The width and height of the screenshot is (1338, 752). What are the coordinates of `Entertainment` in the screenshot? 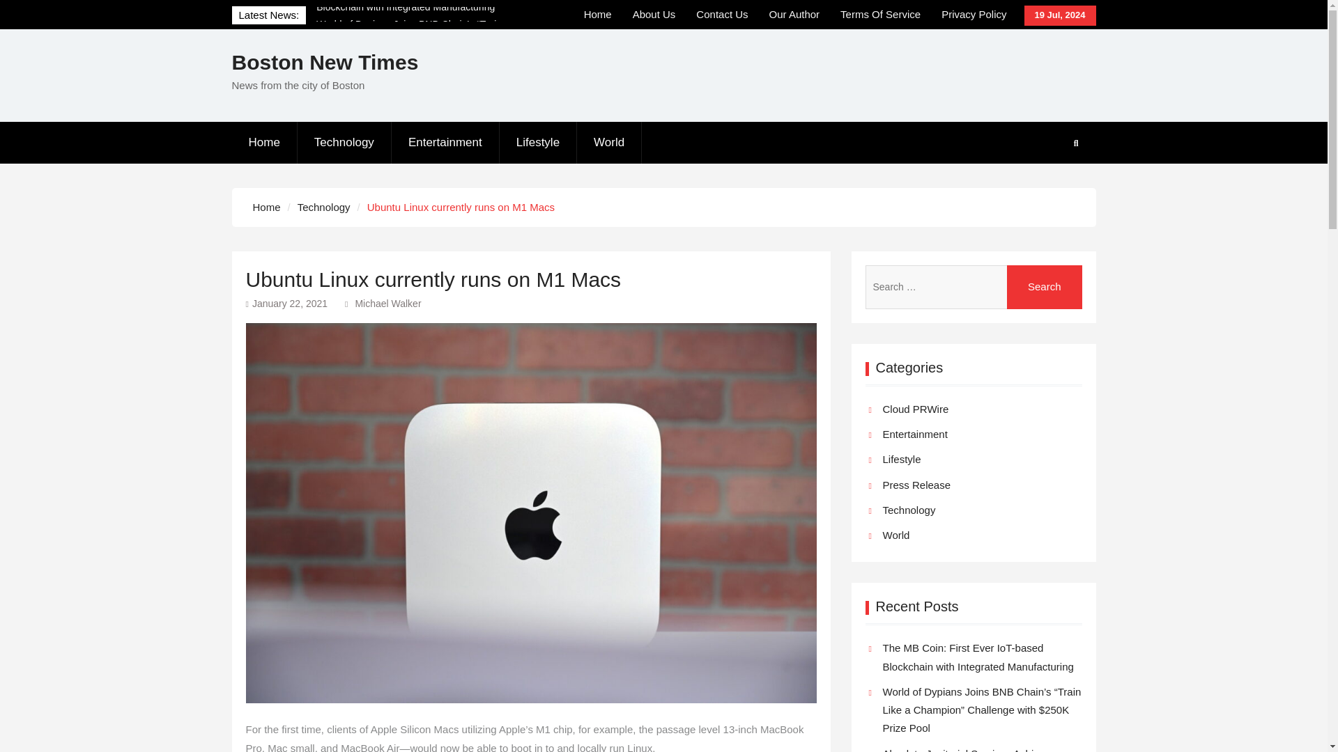 It's located at (445, 142).